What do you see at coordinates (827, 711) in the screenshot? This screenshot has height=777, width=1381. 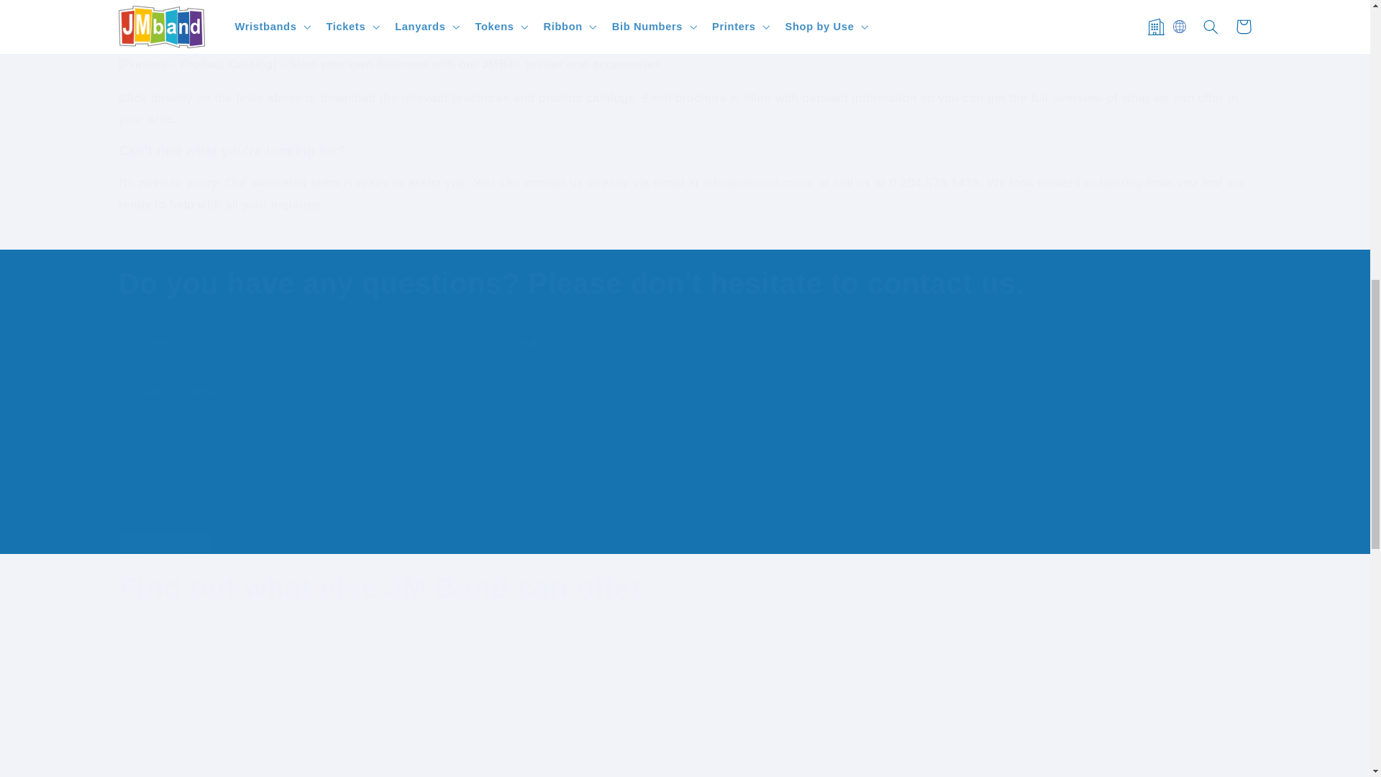 I see `RFID Technology` at bounding box center [827, 711].